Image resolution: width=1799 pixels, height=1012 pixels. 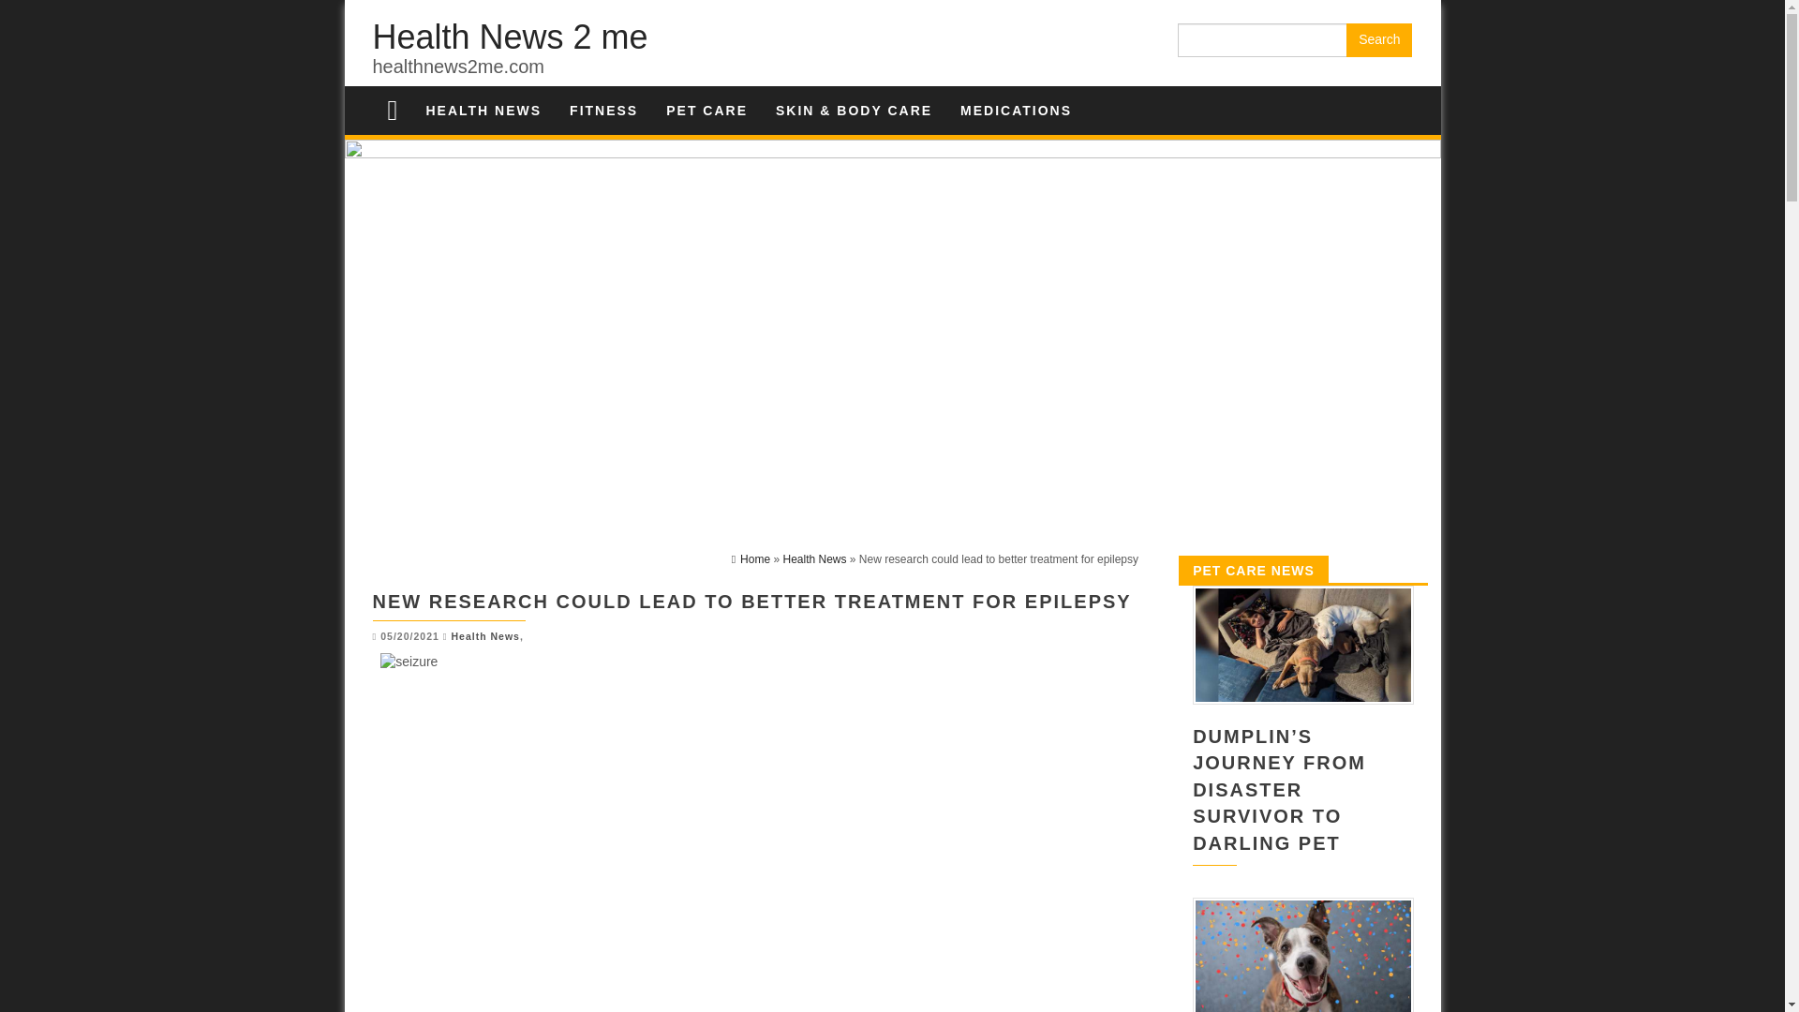 I want to click on Home, so click(x=751, y=558).